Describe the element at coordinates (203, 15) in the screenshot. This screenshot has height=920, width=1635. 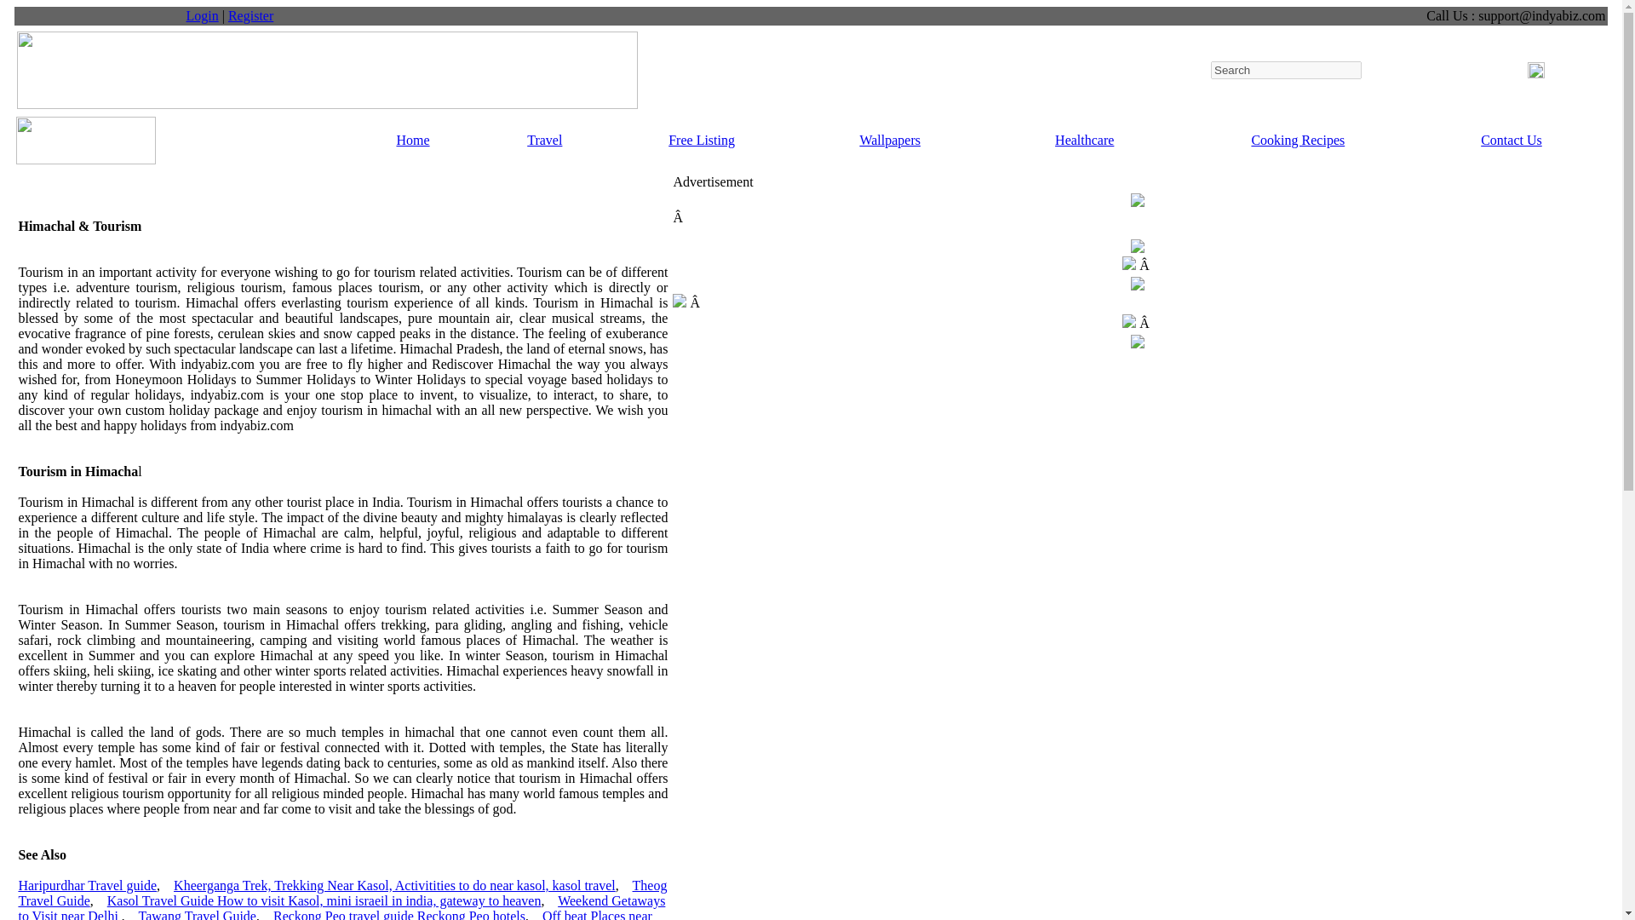
I see `Login` at that location.